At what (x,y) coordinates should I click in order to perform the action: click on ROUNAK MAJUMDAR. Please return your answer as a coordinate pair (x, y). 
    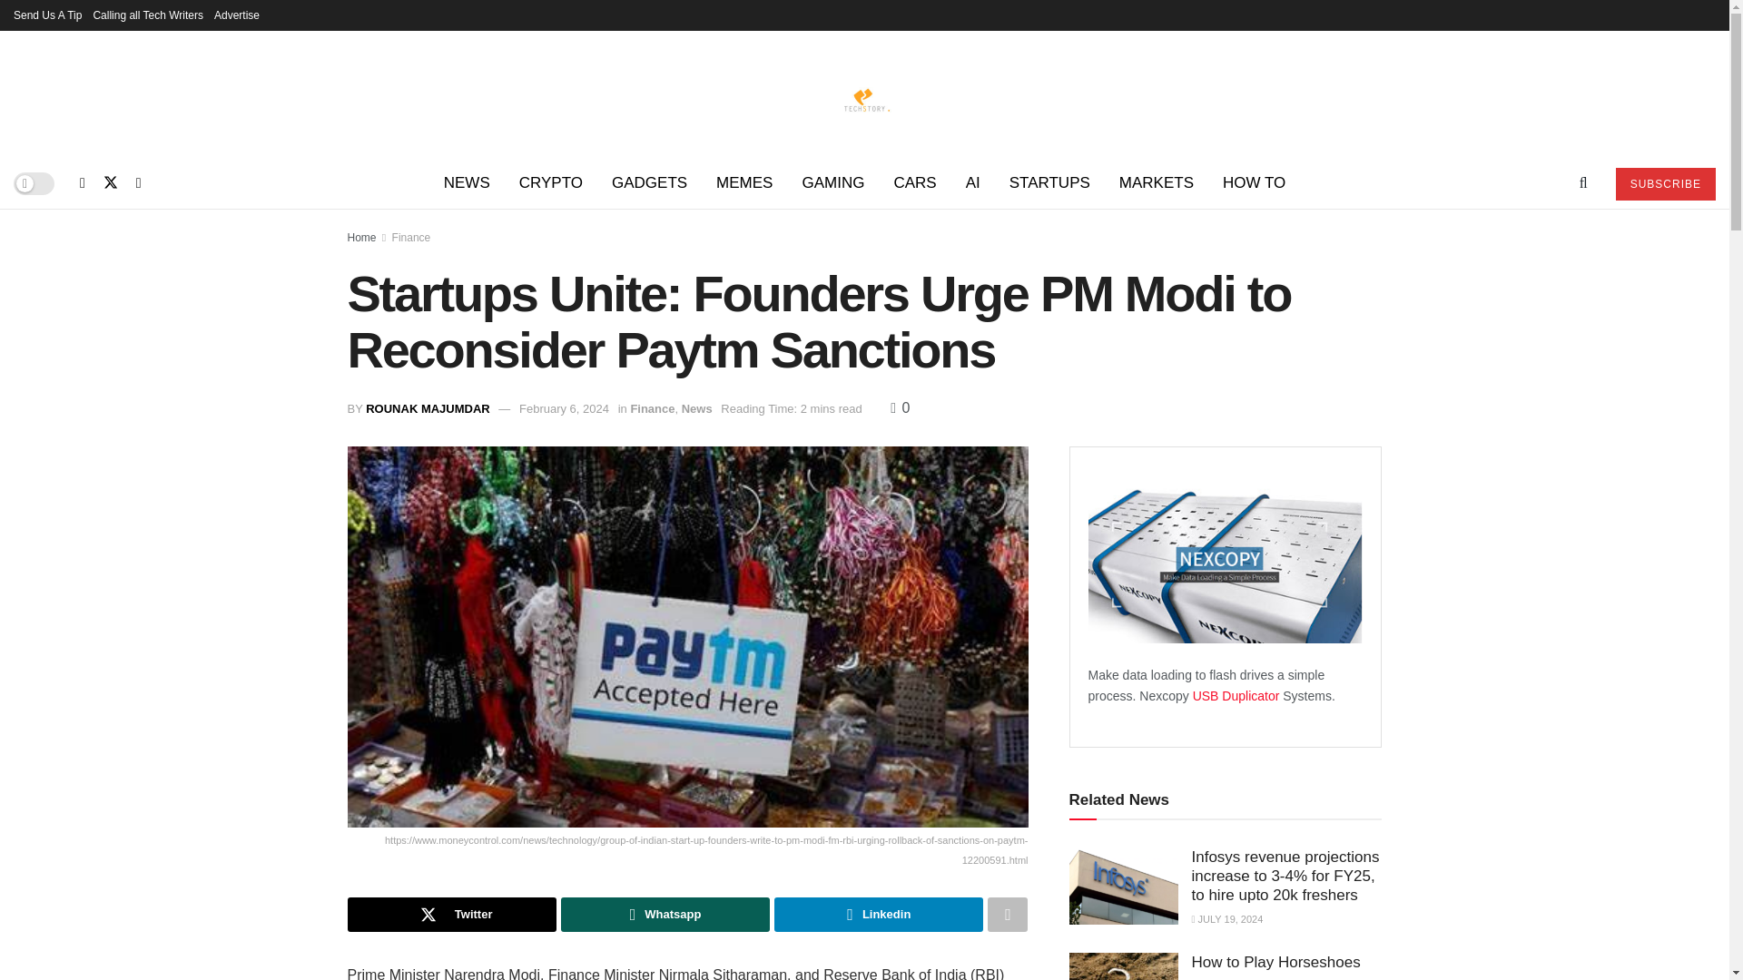
    Looking at the image, I should click on (428, 408).